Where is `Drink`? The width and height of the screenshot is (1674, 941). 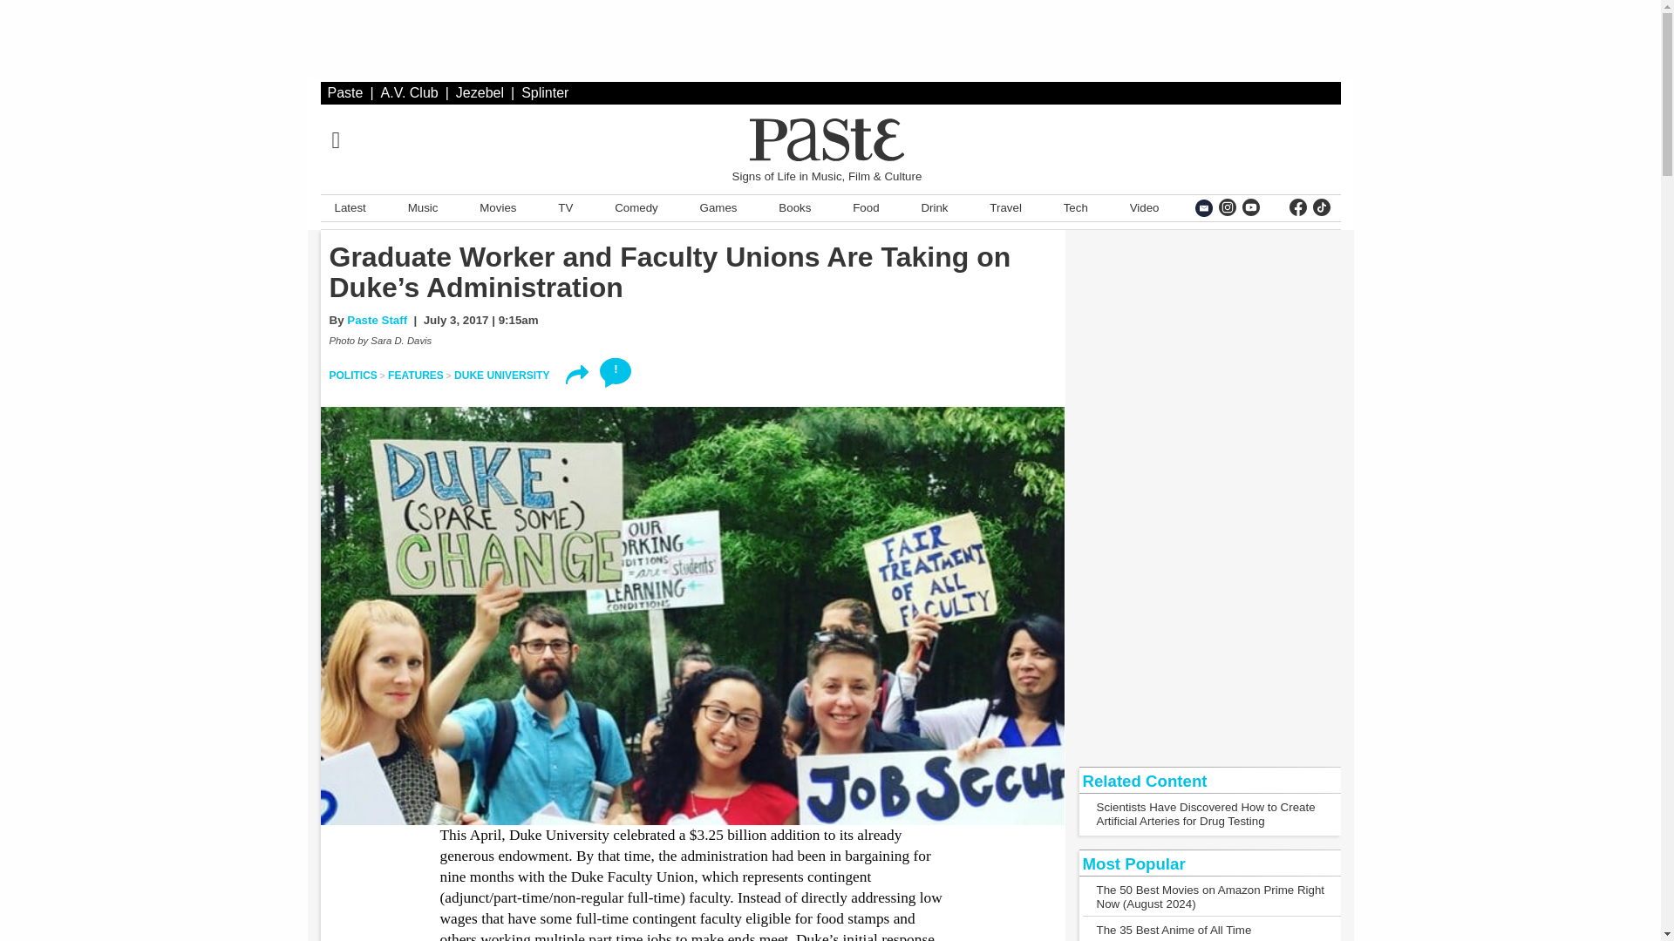
Drink is located at coordinates (934, 207).